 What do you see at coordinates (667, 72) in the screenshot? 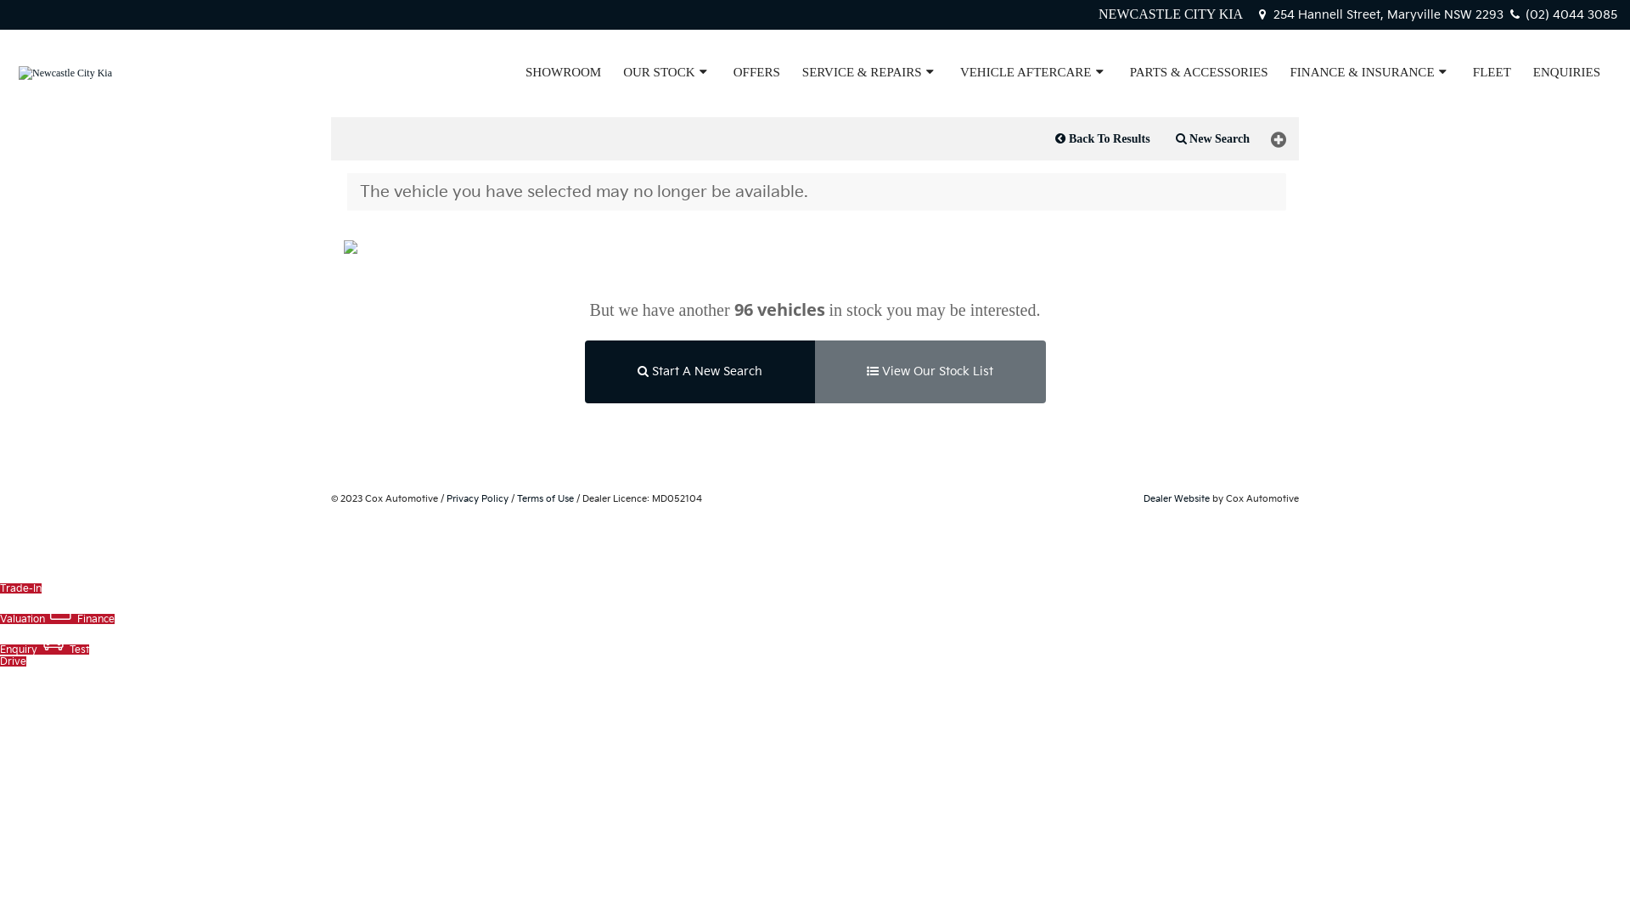
I see `OUR STOCK` at bounding box center [667, 72].